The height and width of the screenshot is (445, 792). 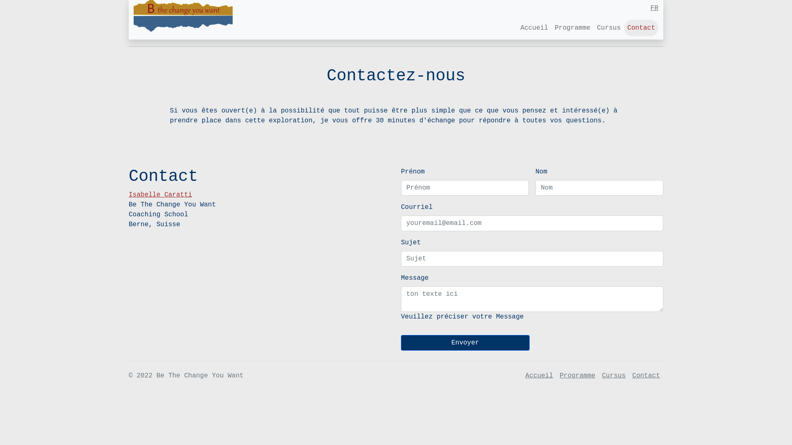 What do you see at coordinates (540, 376) in the screenshot?
I see `Accueil` at bounding box center [540, 376].